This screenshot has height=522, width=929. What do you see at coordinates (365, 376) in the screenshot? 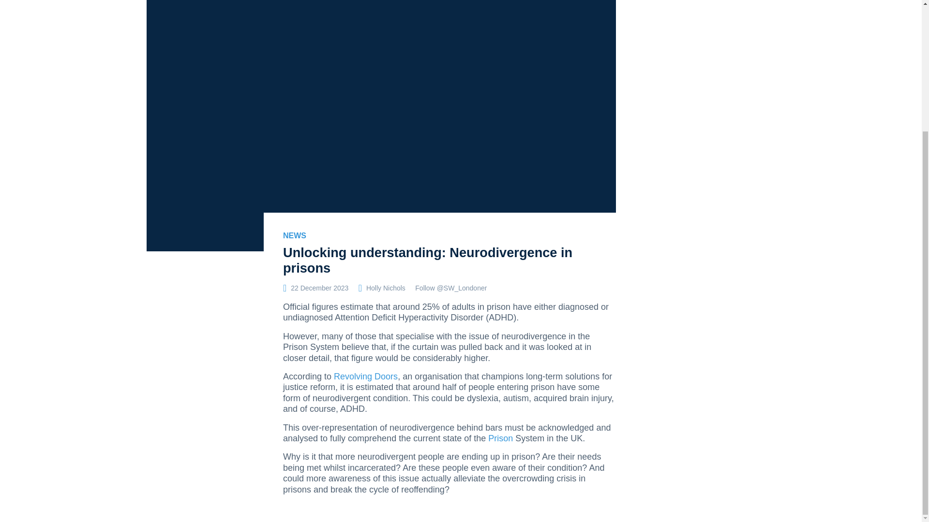
I see `Revolving Doors` at bounding box center [365, 376].